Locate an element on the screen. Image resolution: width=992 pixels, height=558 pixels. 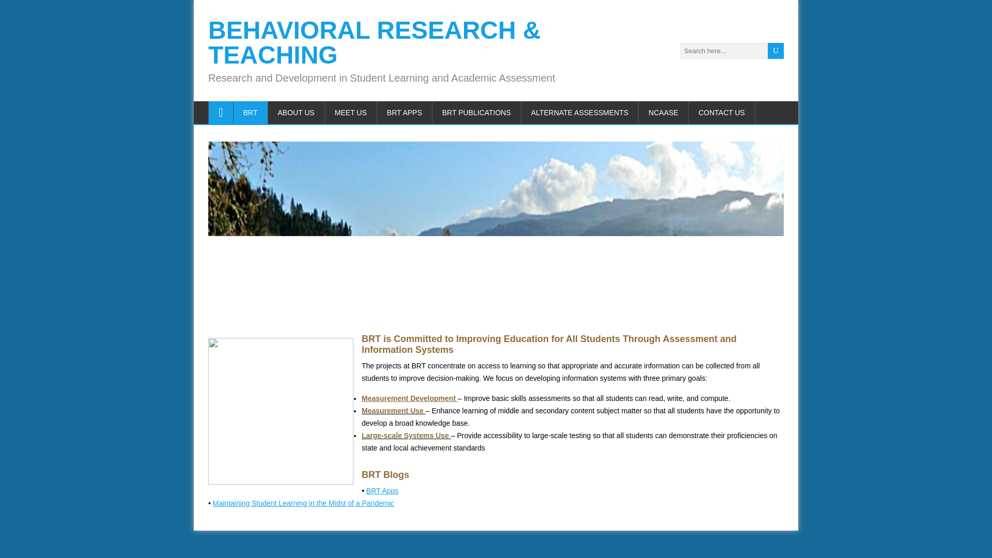
ABOUT US is located at coordinates (297, 112).